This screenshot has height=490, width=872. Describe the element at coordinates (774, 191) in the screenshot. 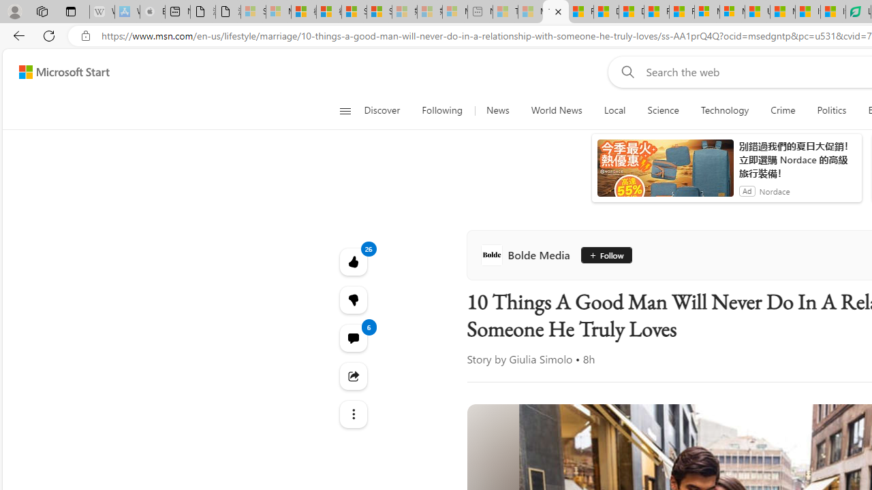

I see `Nordace` at that location.